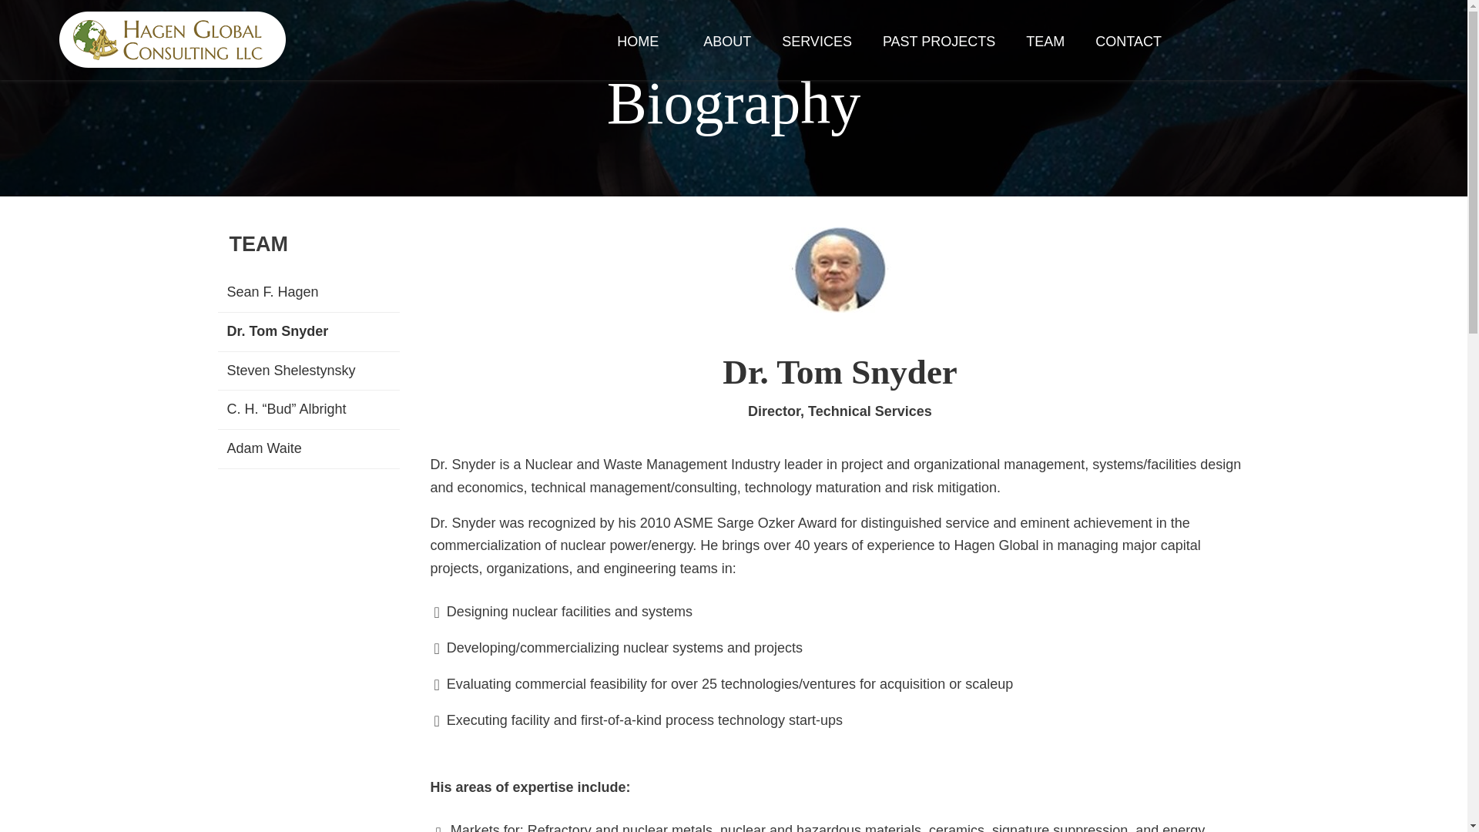 The height and width of the screenshot is (832, 1479). What do you see at coordinates (308, 449) in the screenshot?
I see `Adam Waite` at bounding box center [308, 449].